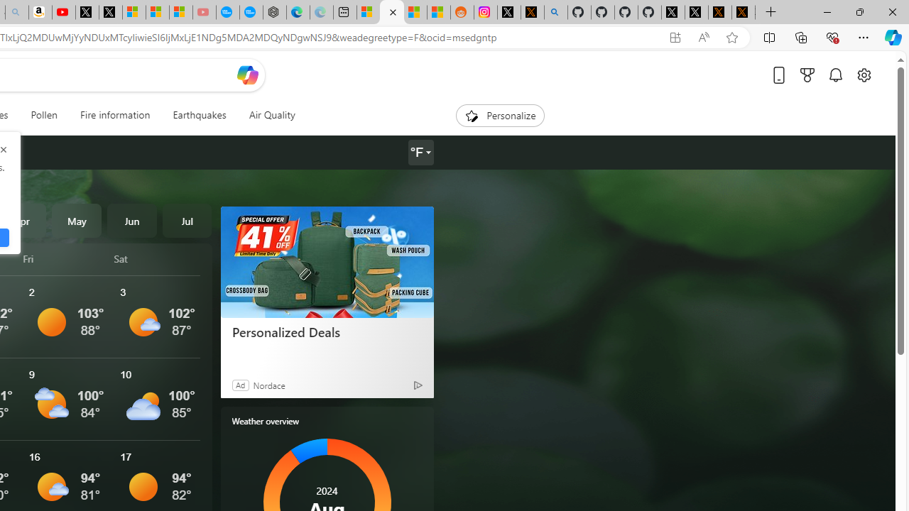  What do you see at coordinates (327, 332) in the screenshot?
I see `Personalized Deals` at bounding box center [327, 332].